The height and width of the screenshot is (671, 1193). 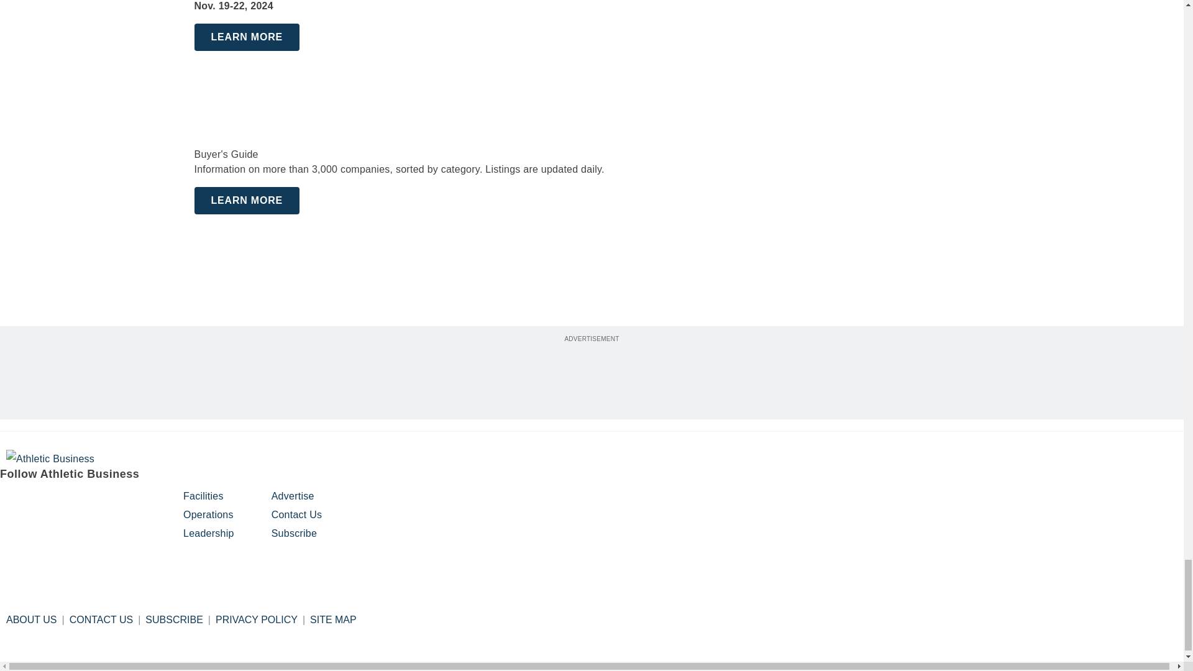 I want to click on Facebook icon, so click(x=11, y=501).